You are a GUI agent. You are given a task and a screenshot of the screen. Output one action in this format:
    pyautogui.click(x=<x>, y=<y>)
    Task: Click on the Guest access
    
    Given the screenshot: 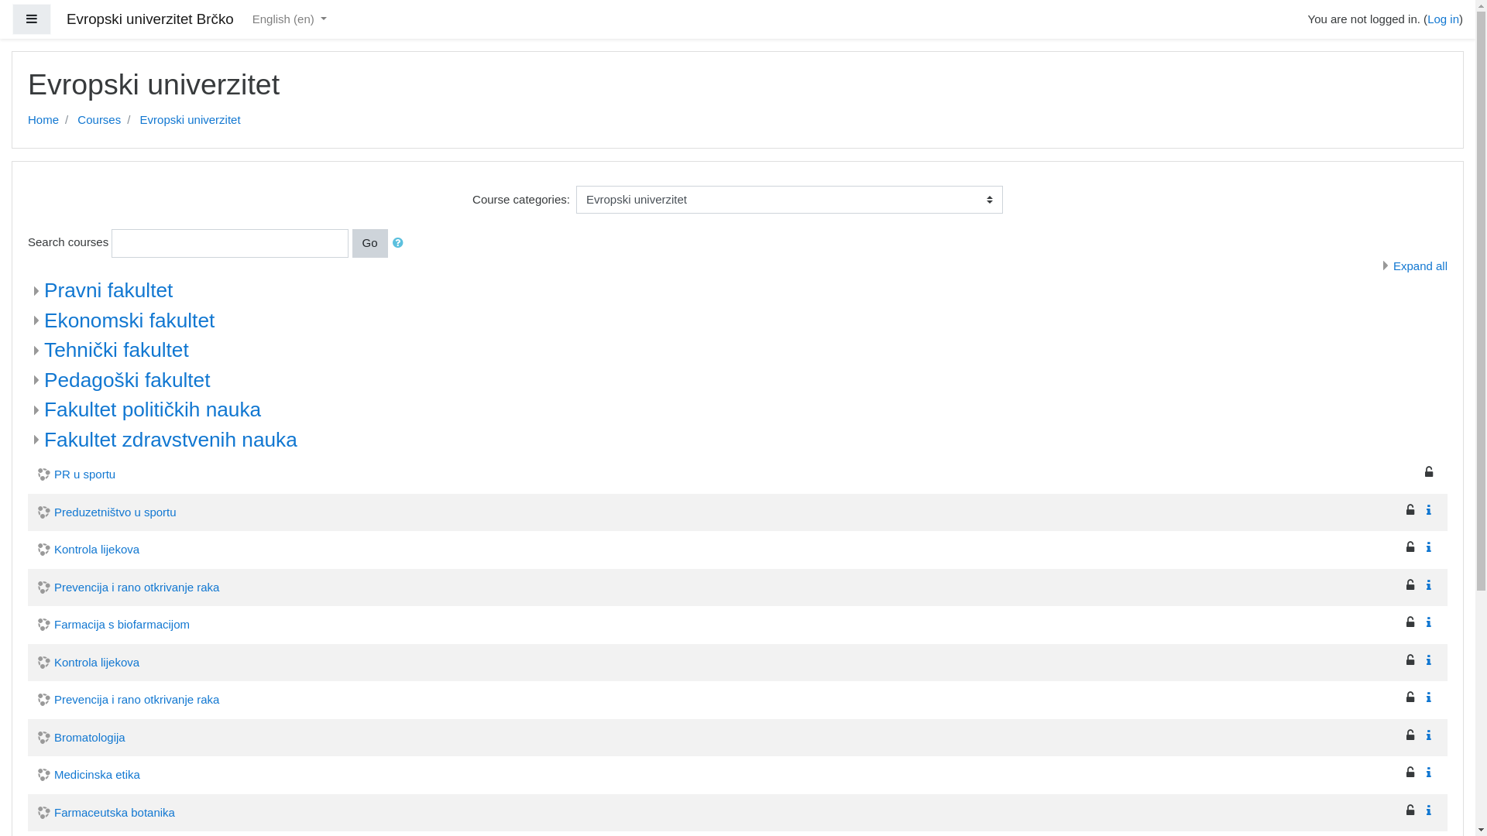 What is the action you would take?
    pyautogui.click(x=1410, y=547)
    